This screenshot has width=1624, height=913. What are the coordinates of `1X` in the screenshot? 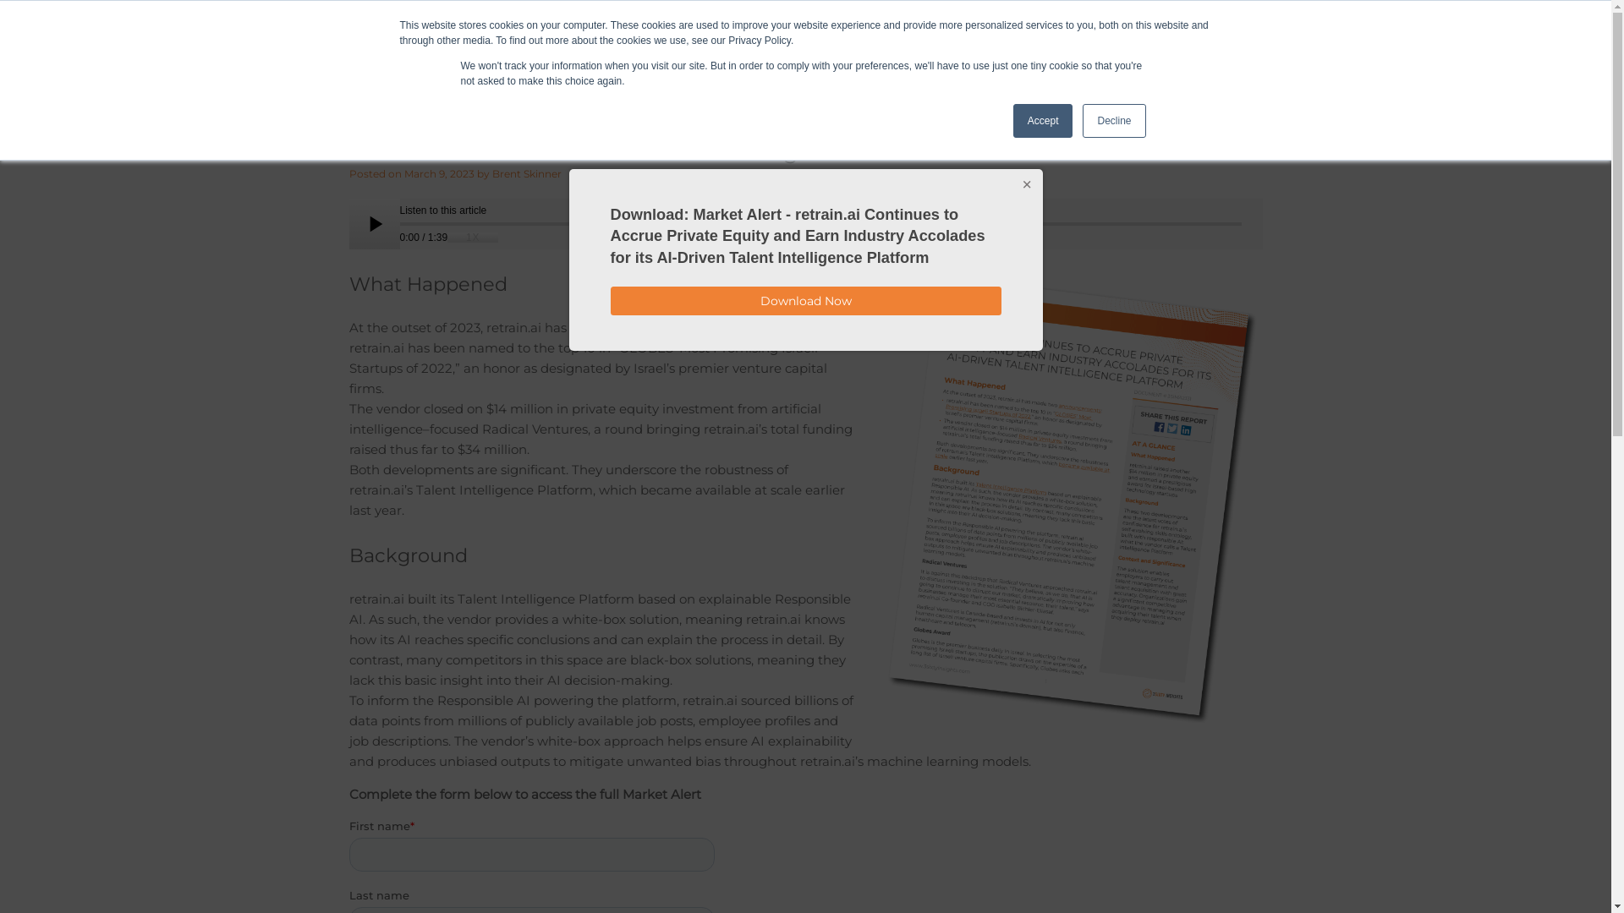 It's located at (473, 238).